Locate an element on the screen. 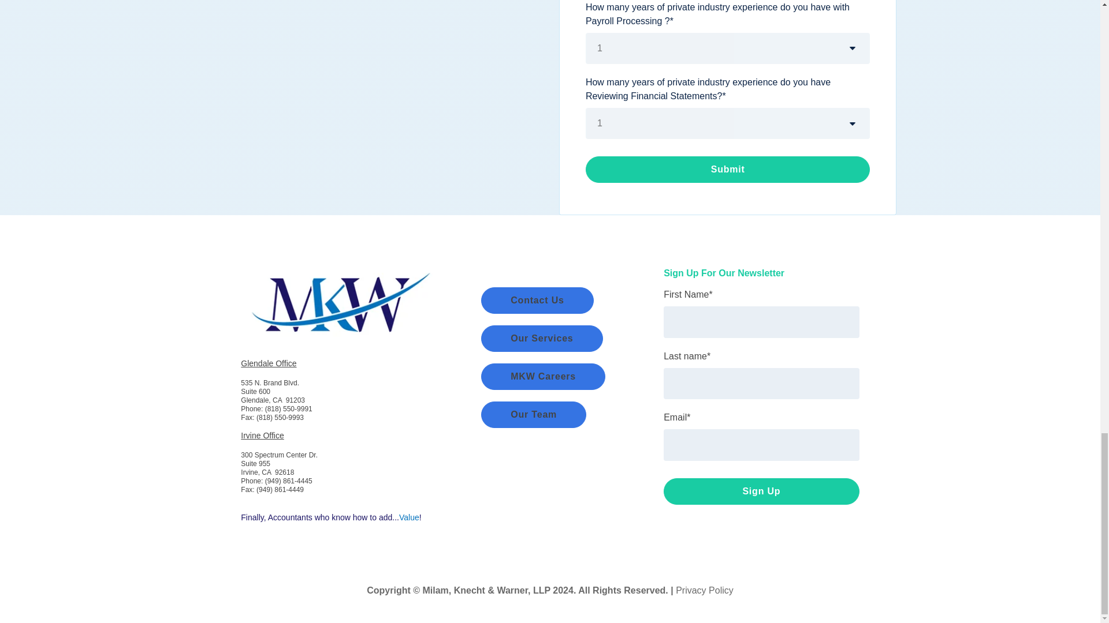 Image resolution: width=1109 pixels, height=623 pixels. Privacy Policy is located at coordinates (704, 591).